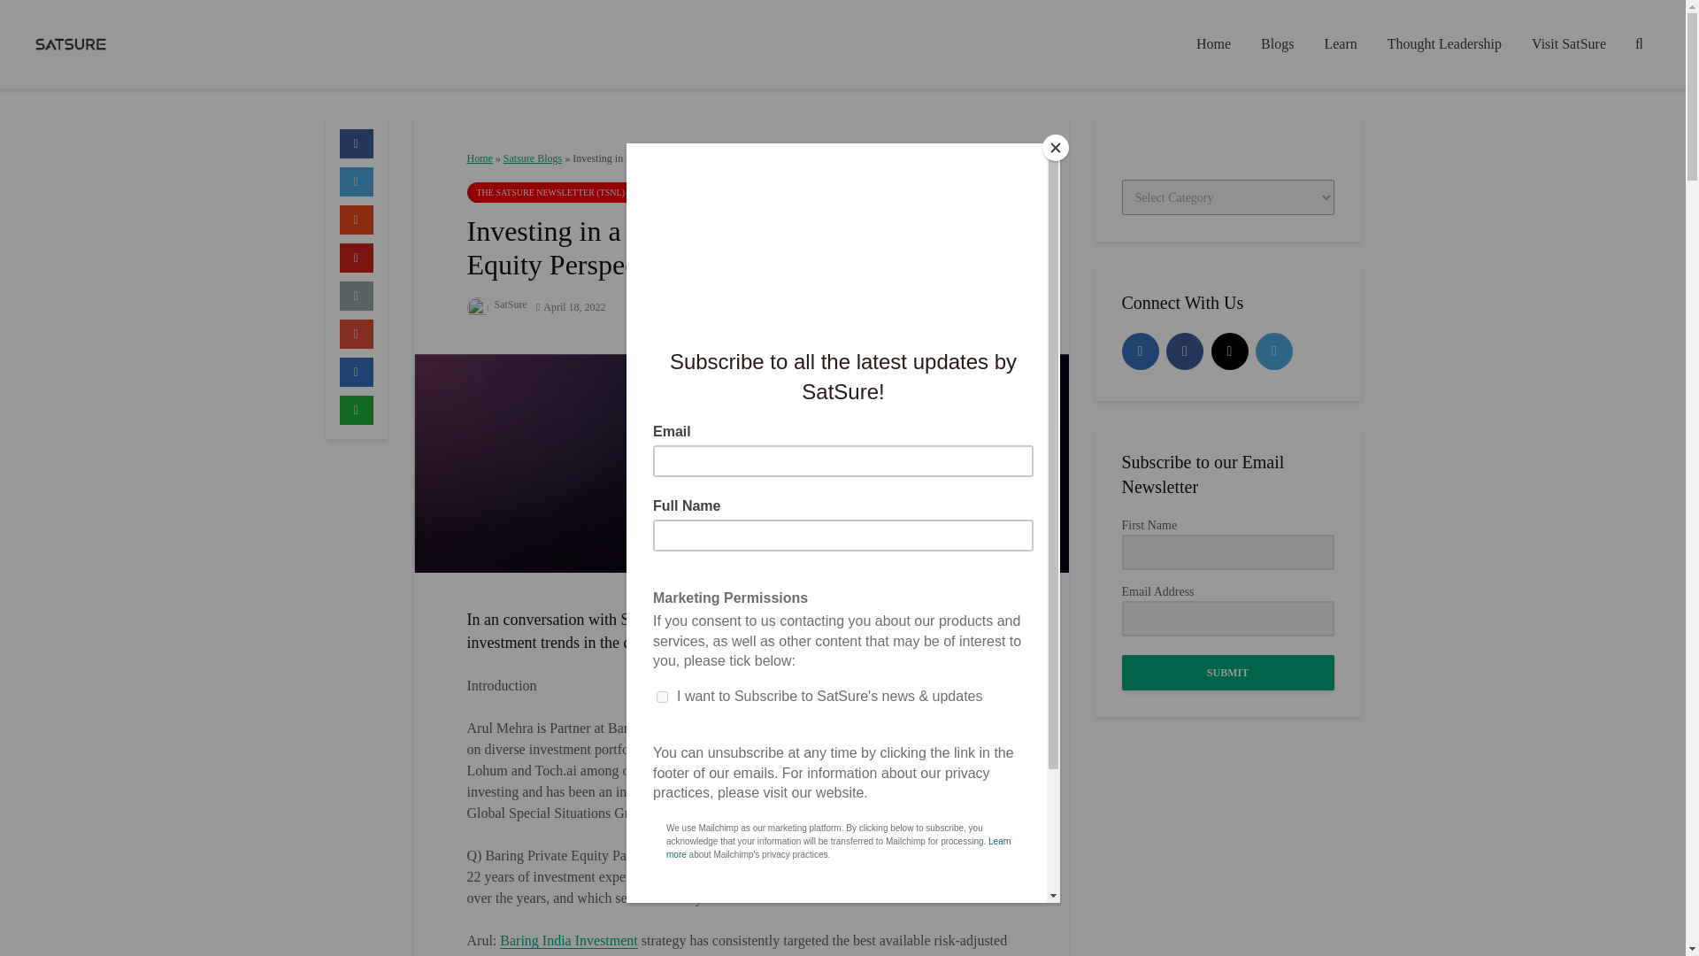 This screenshot has width=1699, height=956. I want to click on Thought Leadership, so click(1444, 44).